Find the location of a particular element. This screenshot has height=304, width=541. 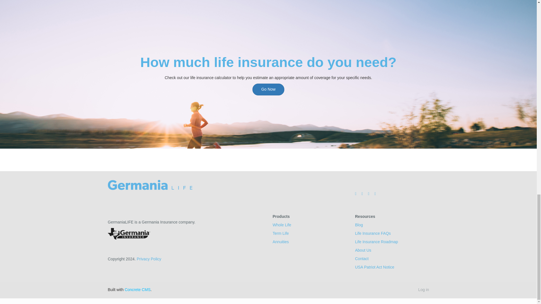

Annuities is located at coordinates (281, 242).